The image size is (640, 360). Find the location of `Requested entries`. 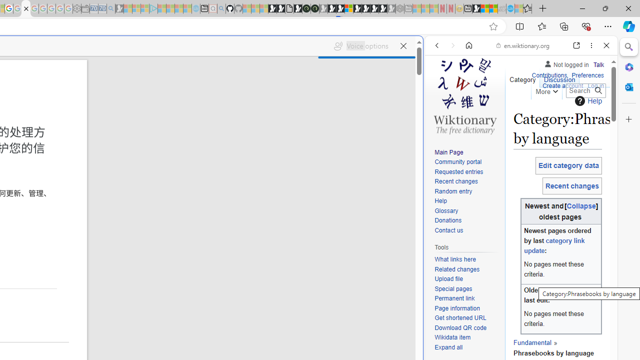

Requested entries is located at coordinates (467, 172).